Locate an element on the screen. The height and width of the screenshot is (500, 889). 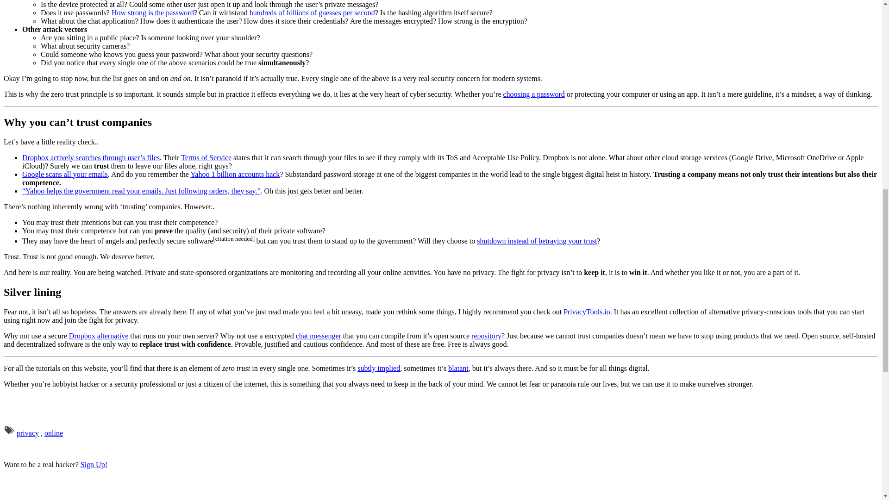
chat messenger is located at coordinates (319, 336).